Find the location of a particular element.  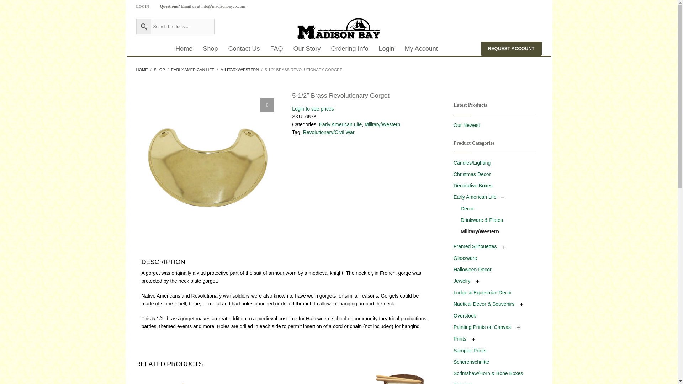

Early American Life is located at coordinates (340, 124).